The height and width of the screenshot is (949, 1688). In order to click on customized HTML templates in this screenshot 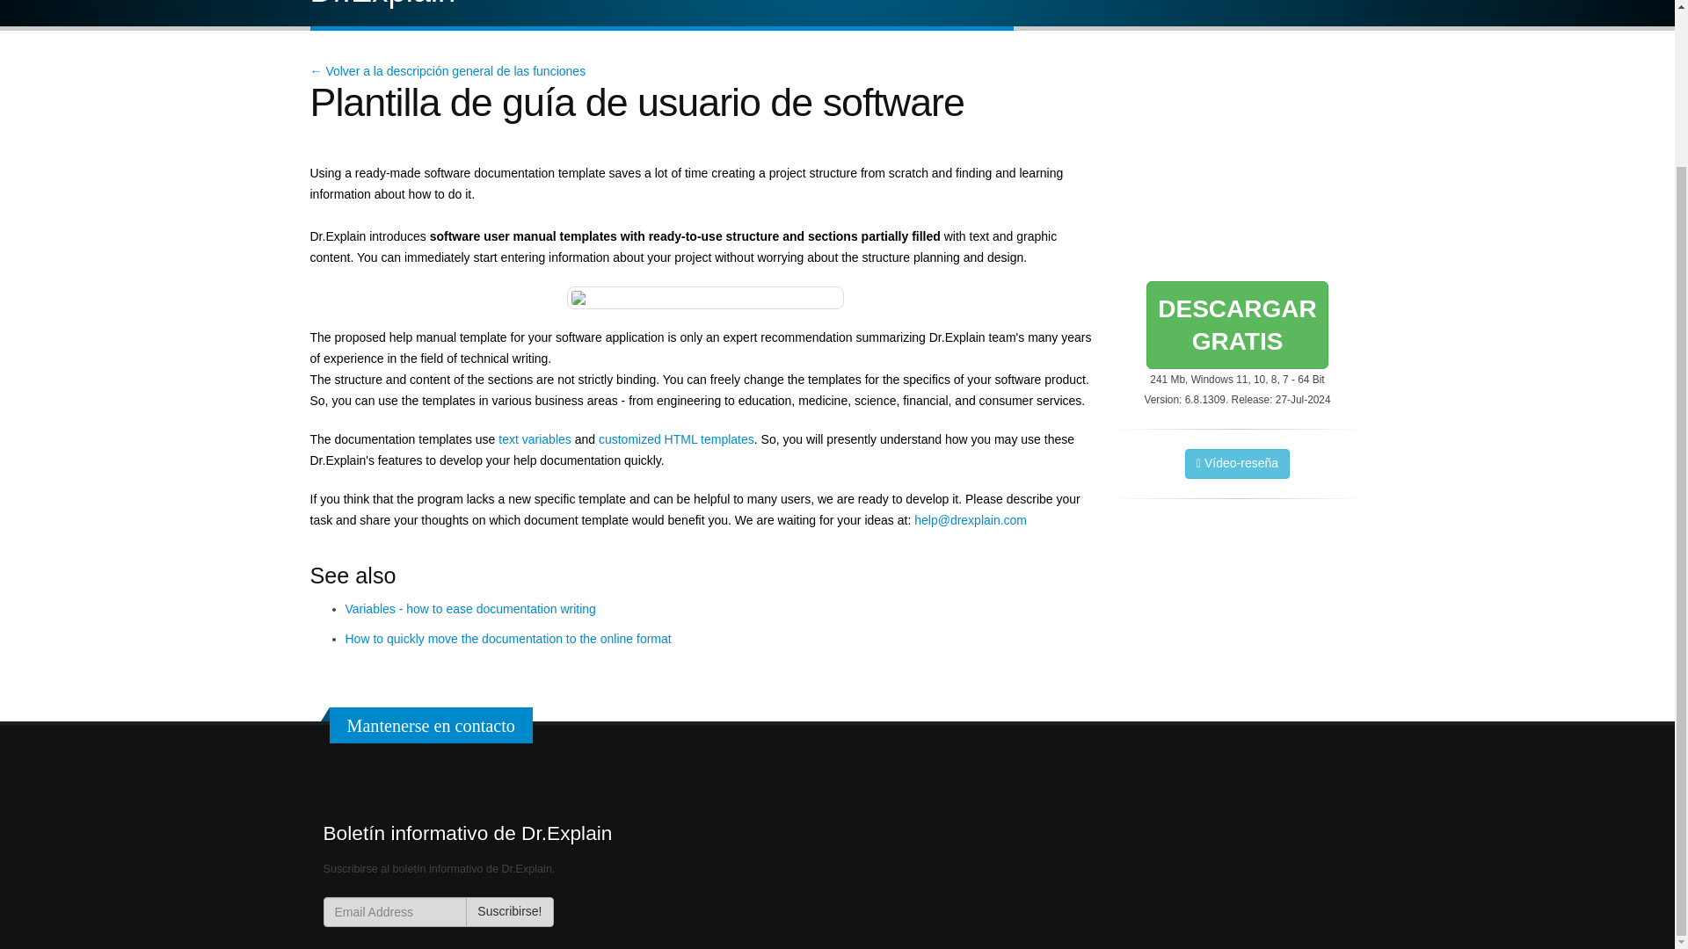, I will do `click(469, 608)`.